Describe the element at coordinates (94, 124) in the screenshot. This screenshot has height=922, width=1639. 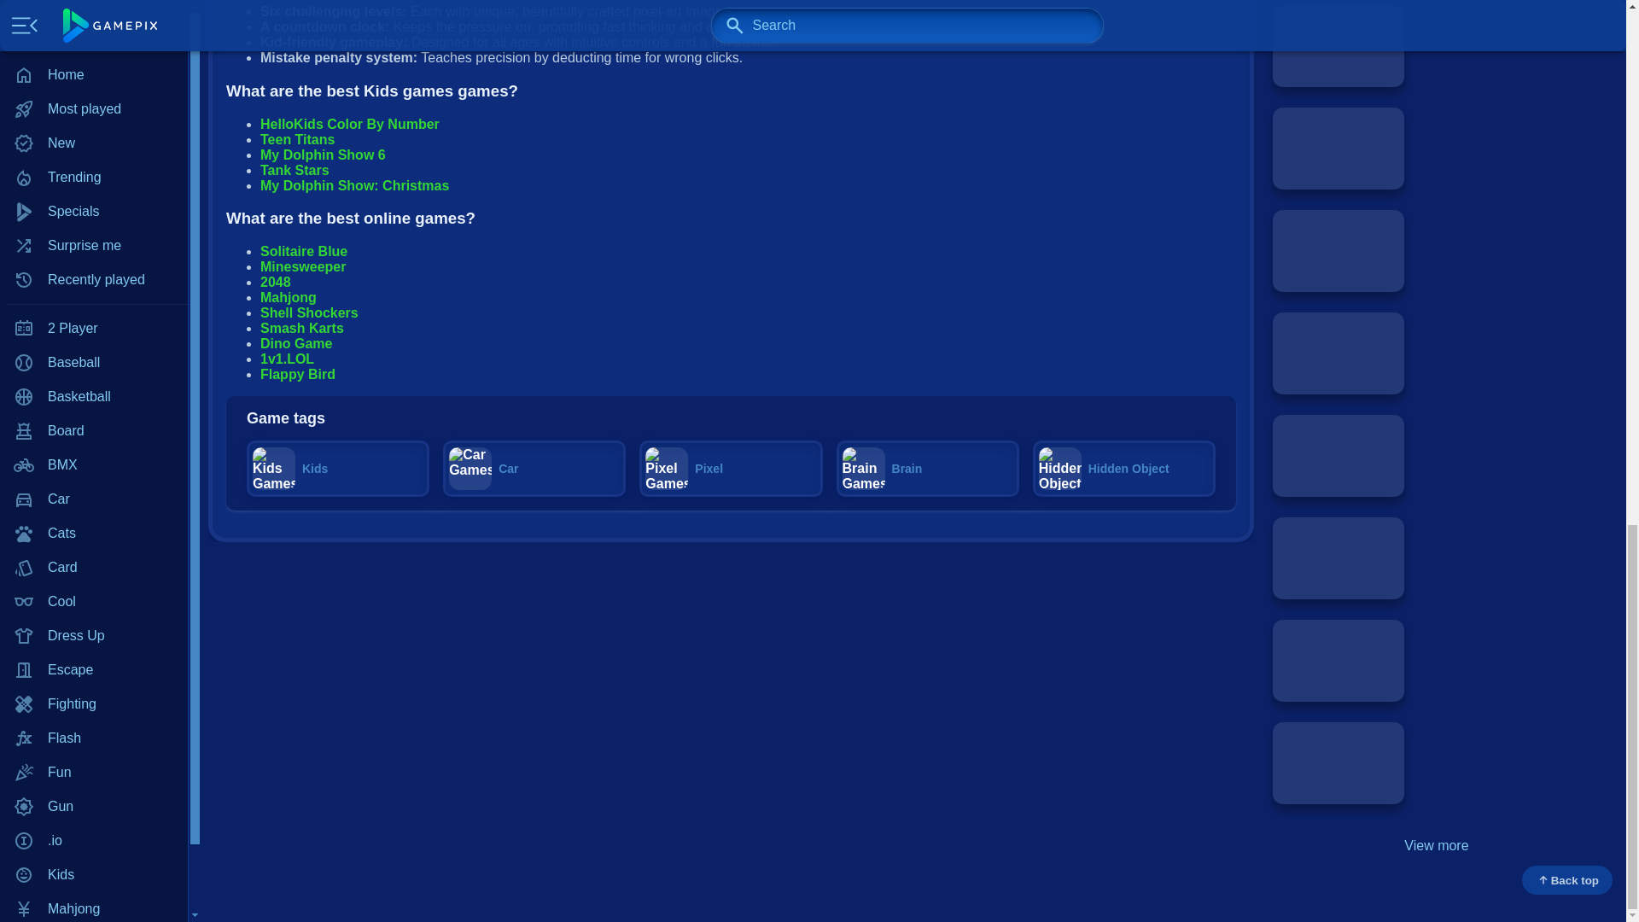
I see `Zombie` at that location.